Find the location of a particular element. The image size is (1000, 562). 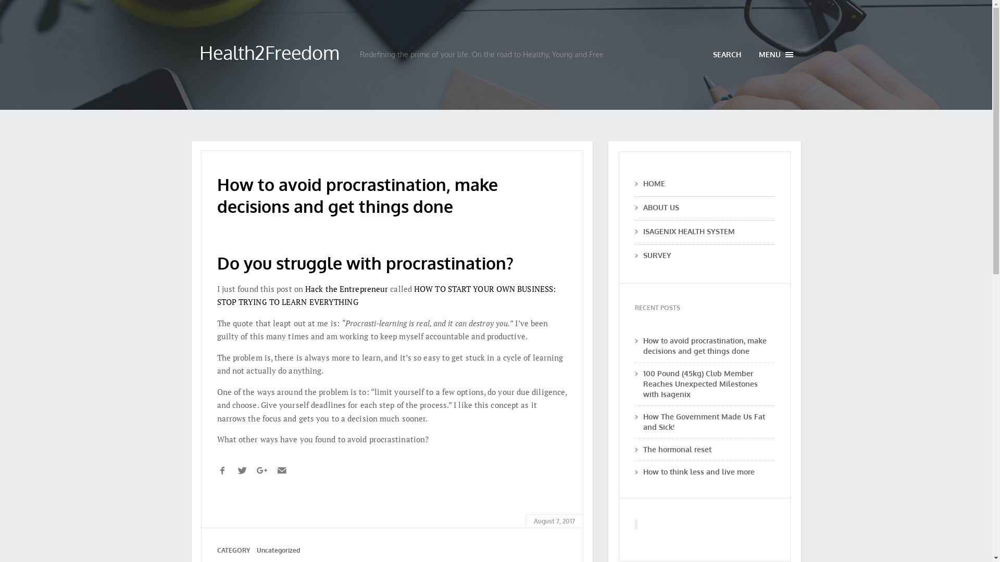

Share on Mail is located at coordinates (281, 470).